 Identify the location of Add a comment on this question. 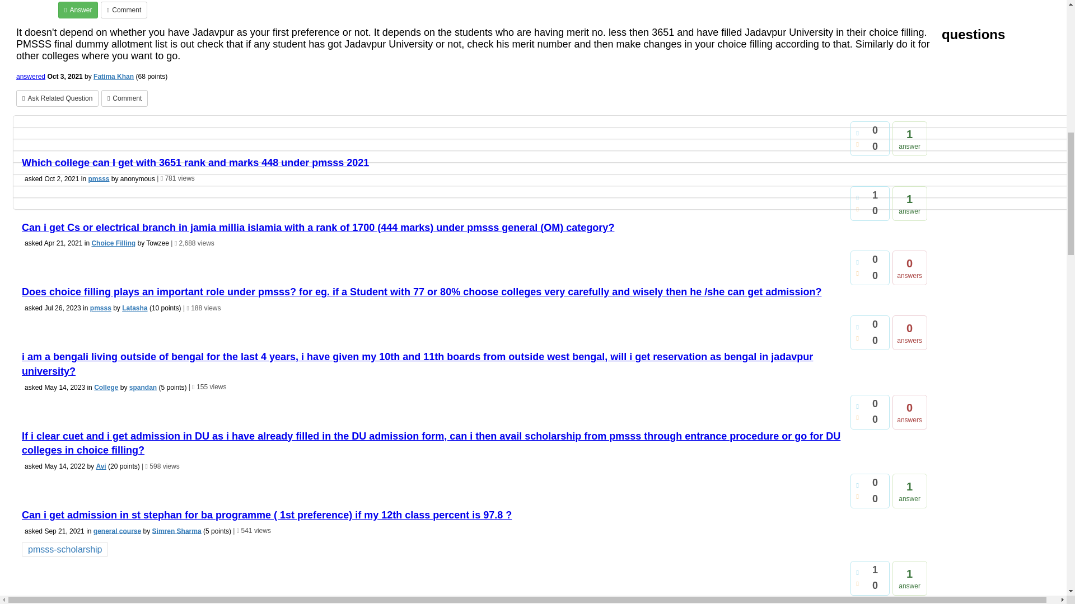
(124, 10).